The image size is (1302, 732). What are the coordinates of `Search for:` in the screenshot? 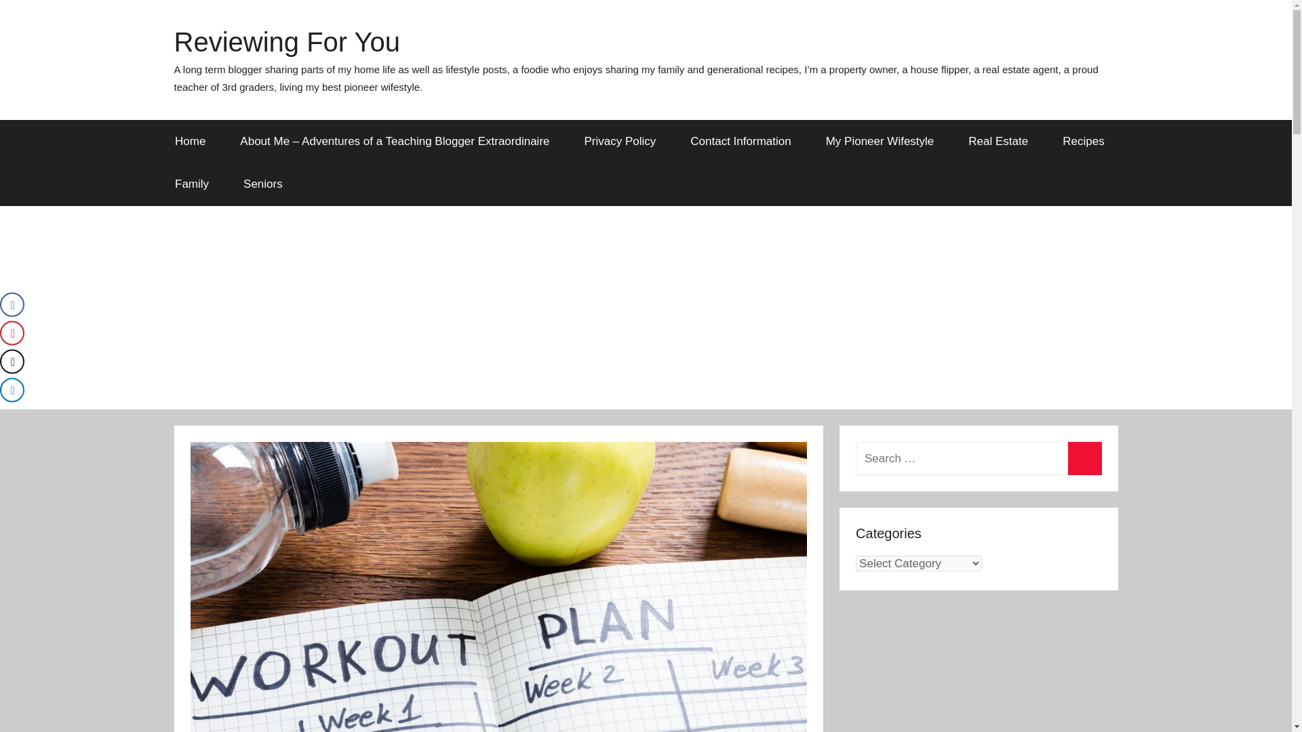 It's located at (978, 458).